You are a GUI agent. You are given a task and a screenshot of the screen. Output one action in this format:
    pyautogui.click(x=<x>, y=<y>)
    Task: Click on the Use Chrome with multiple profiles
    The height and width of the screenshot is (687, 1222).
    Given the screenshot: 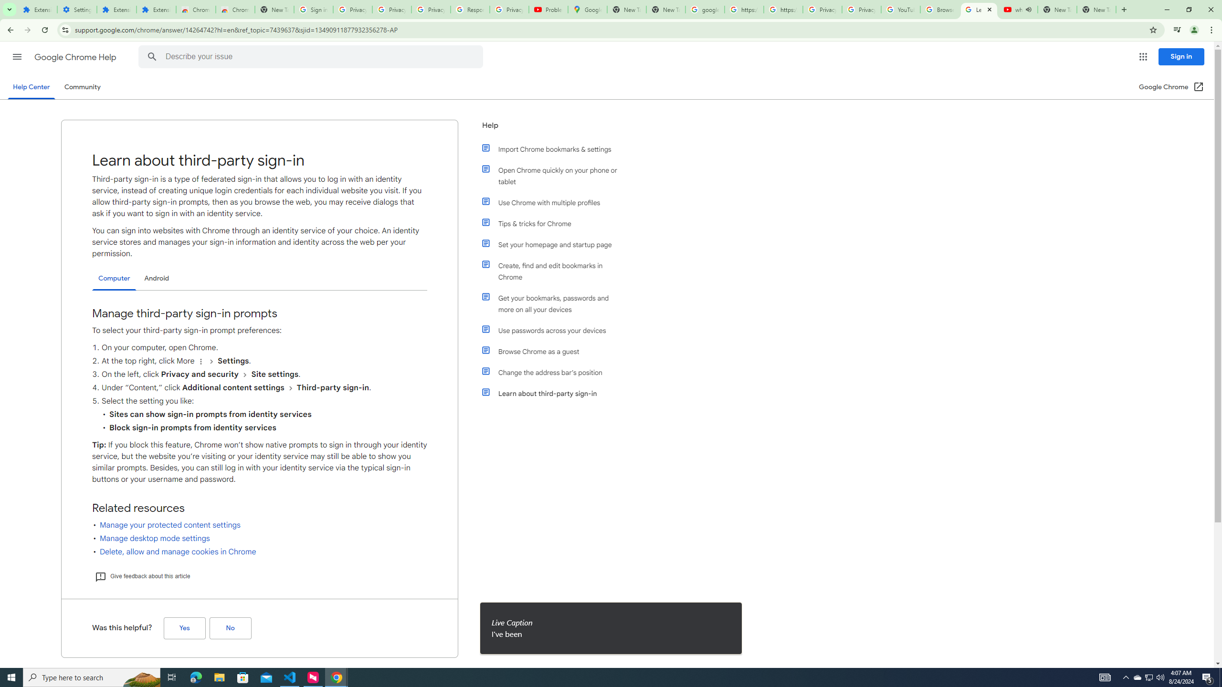 What is the action you would take?
    pyautogui.click(x=555, y=202)
    